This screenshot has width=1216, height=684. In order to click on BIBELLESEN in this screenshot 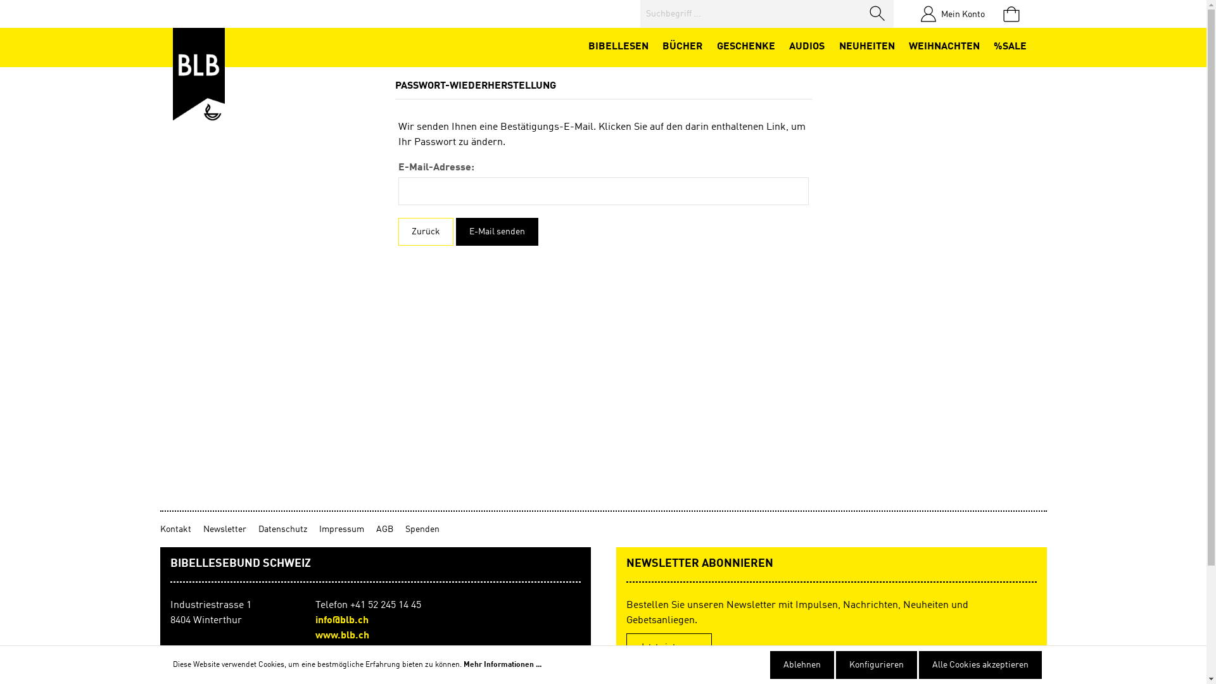, I will do `click(618, 47)`.